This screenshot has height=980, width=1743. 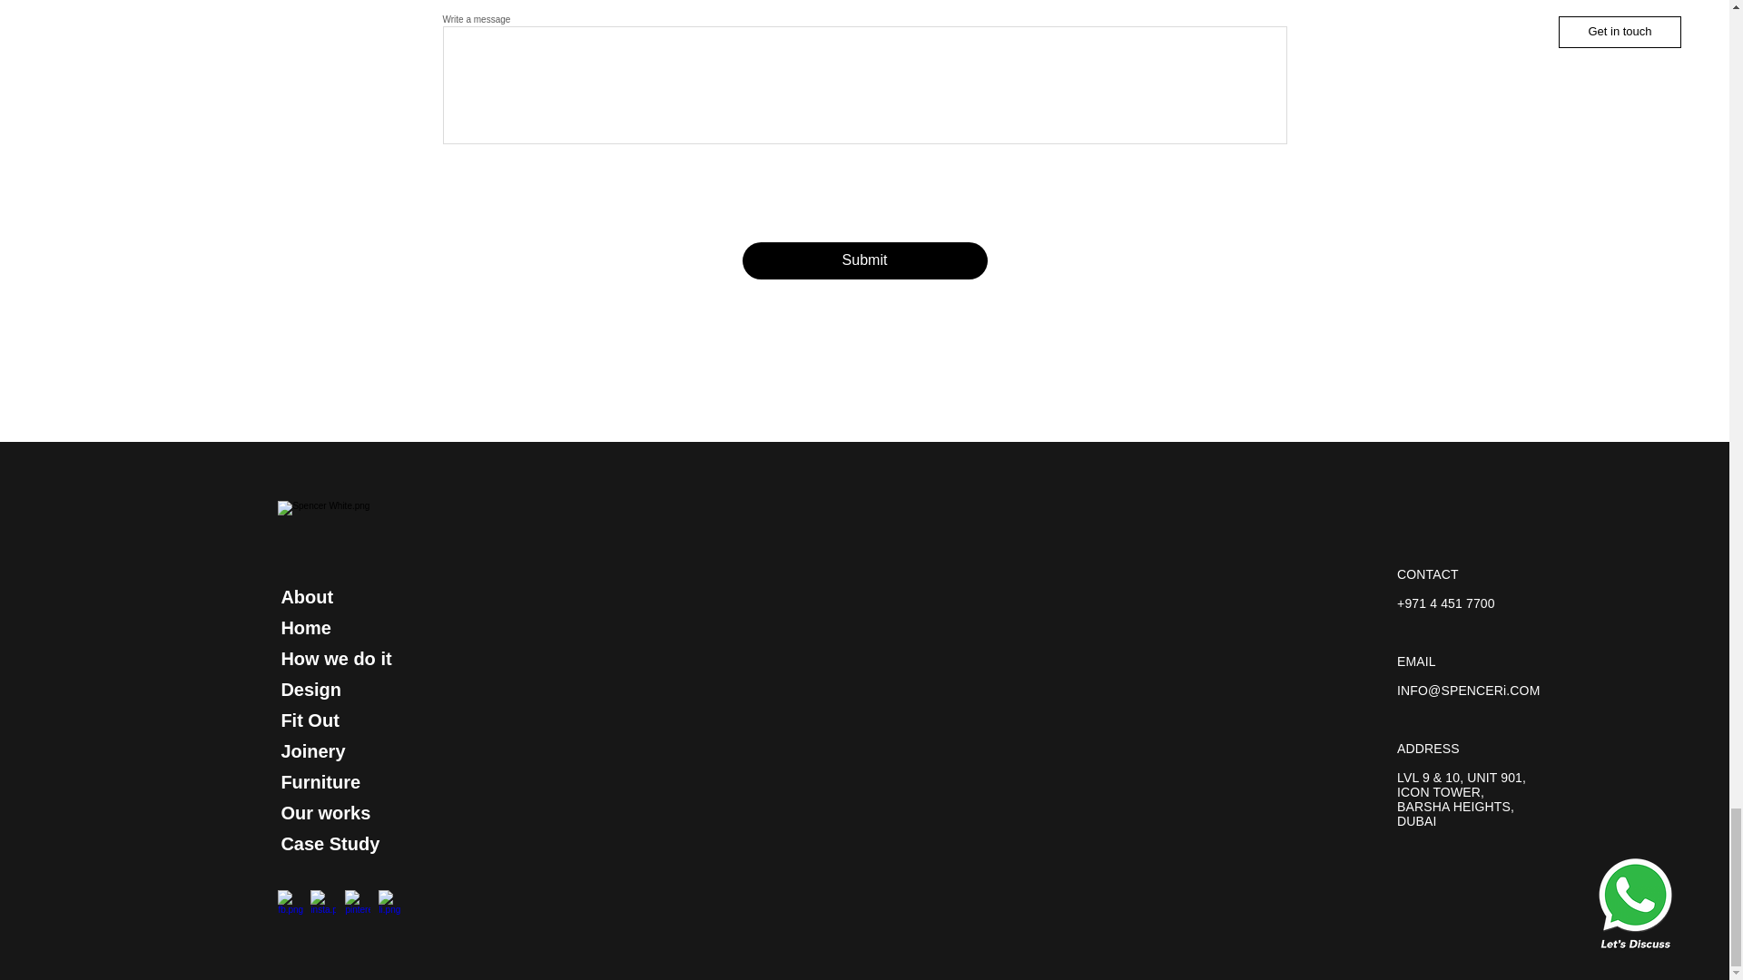 I want to click on Joinery, so click(x=312, y=751).